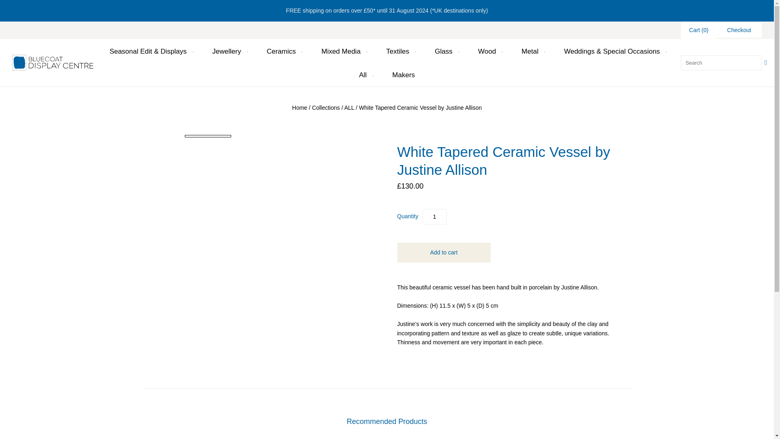  Describe the element at coordinates (435, 216) in the screenshot. I see `1` at that location.